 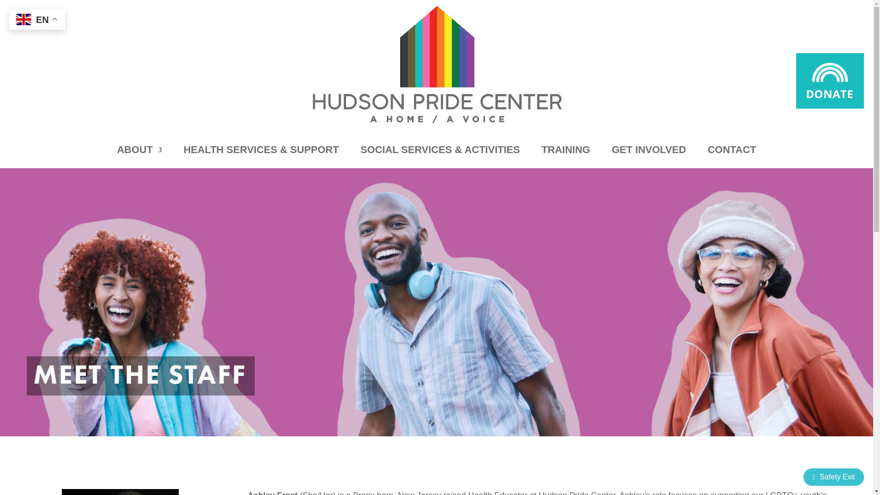 What do you see at coordinates (731, 150) in the screenshot?
I see `CONTACT` at bounding box center [731, 150].